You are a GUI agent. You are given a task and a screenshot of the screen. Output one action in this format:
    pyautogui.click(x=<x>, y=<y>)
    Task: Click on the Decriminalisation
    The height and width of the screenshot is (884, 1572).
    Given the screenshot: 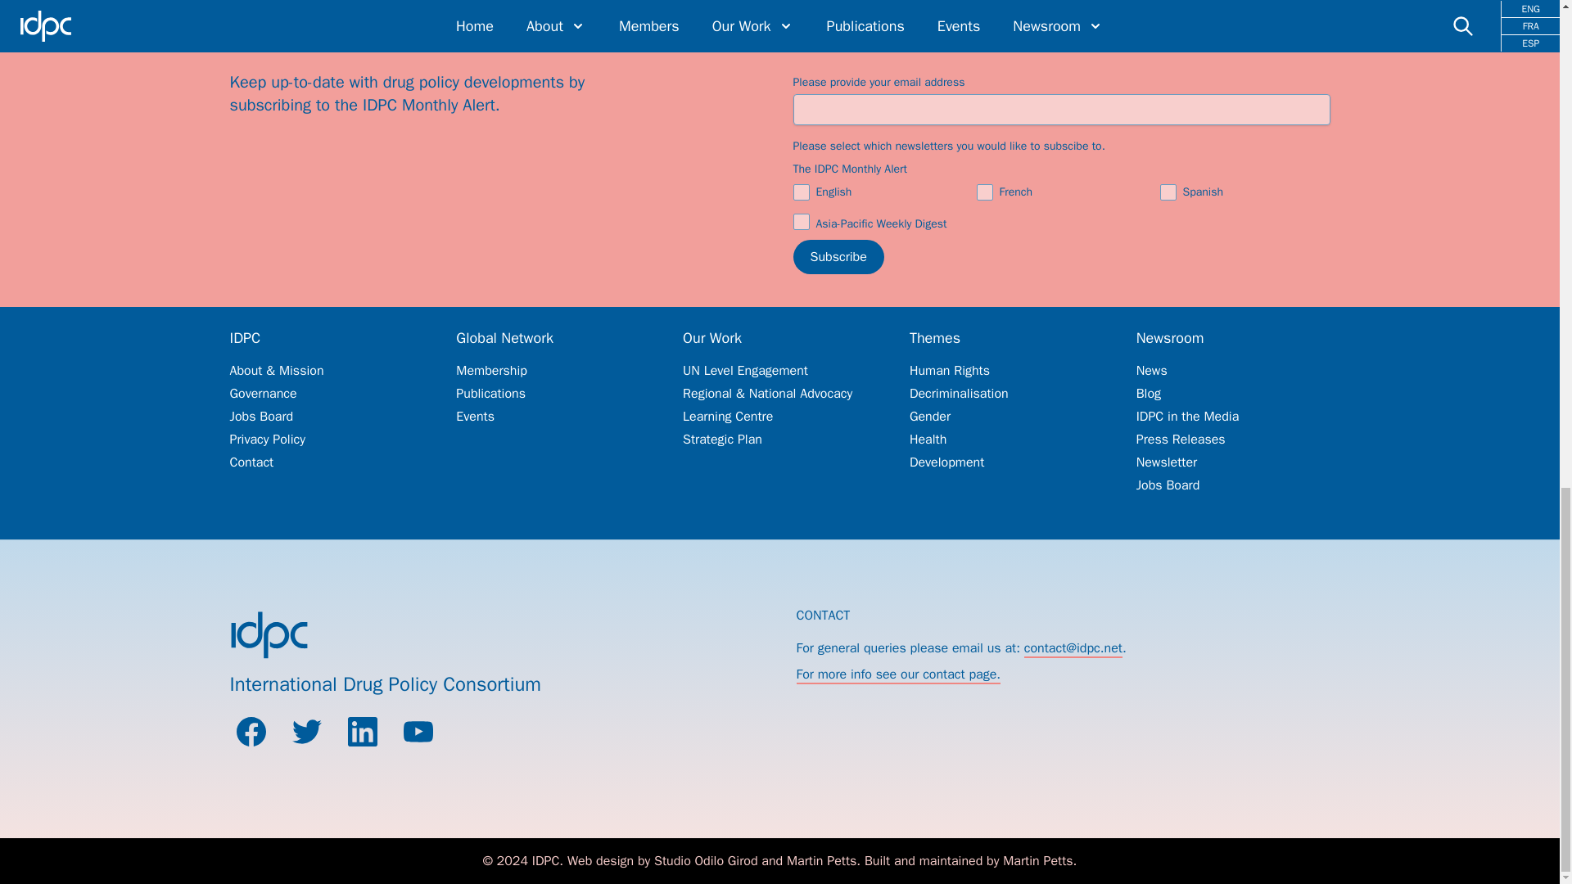 What is the action you would take?
    pyautogui.click(x=1006, y=393)
    